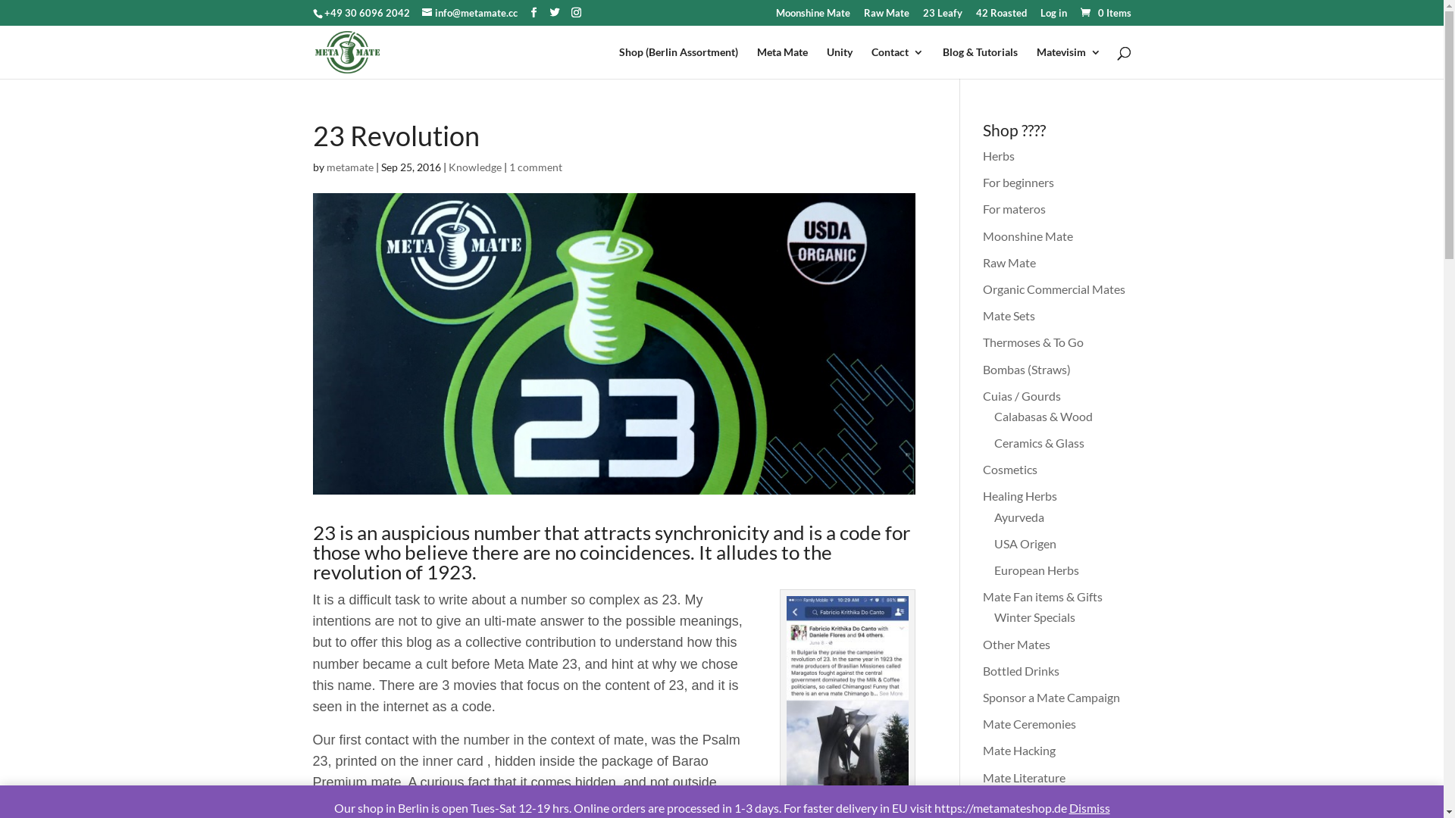 Image resolution: width=1455 pixels, height=818 pixels. What do you see at coordinates (943, 17) in the screenshot?
I see `23 Leafy` at bounding box center [943, 17].